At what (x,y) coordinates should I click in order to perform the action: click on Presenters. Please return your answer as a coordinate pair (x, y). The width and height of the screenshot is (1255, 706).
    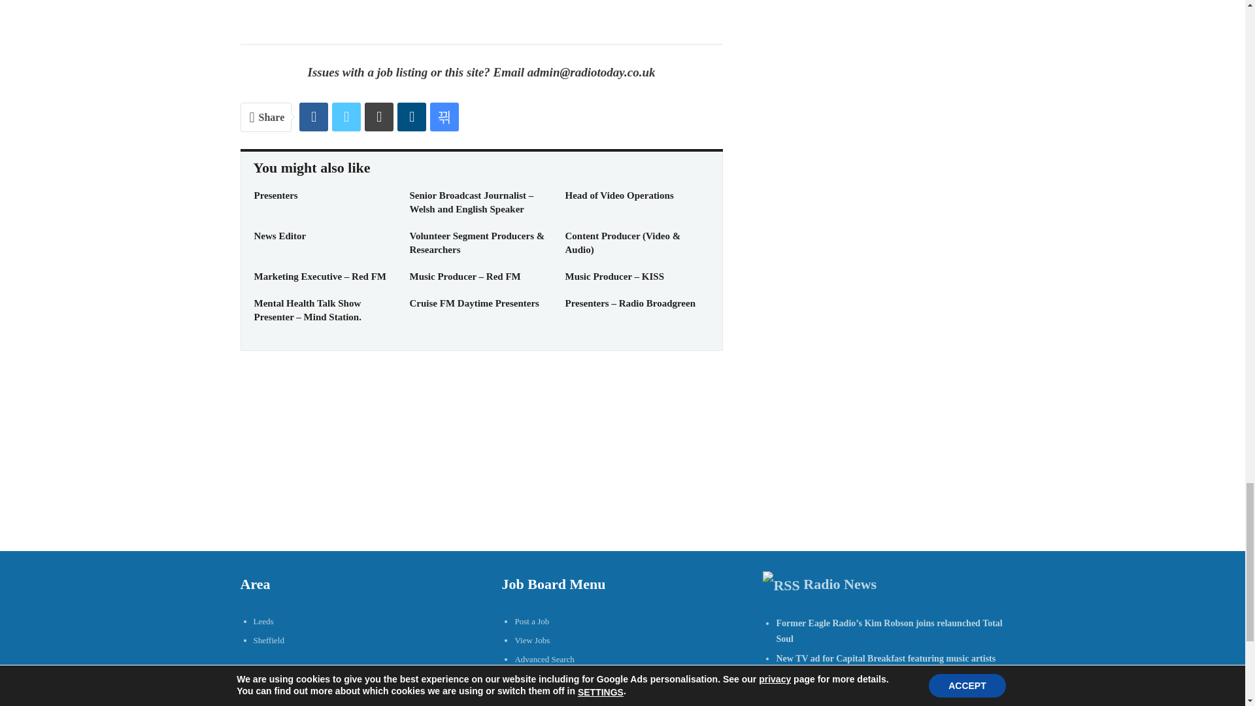
    Looking at the image, I should click on (275, 195).